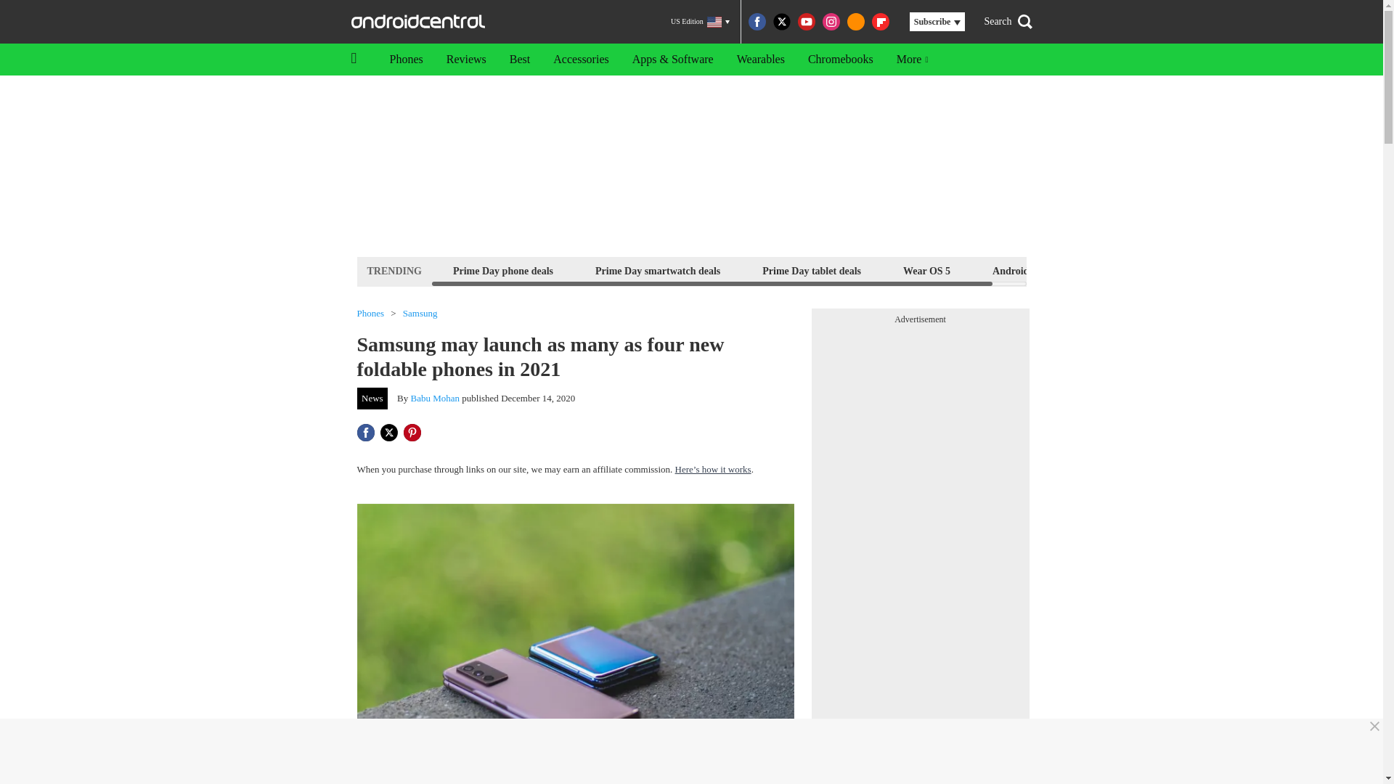 Image resolution: width=1394 pixels, height=784 pixels. I want to click on Best, so click(520, 60).